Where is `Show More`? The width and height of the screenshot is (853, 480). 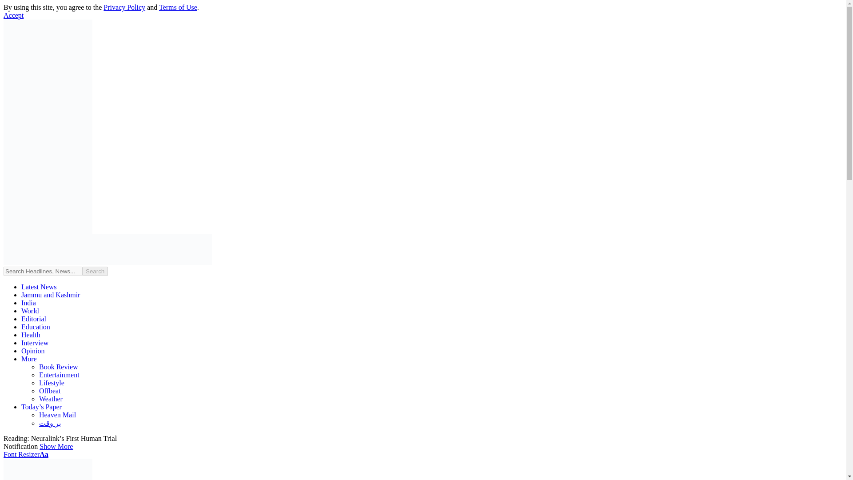
Show More is located at coordinates (56, 446).